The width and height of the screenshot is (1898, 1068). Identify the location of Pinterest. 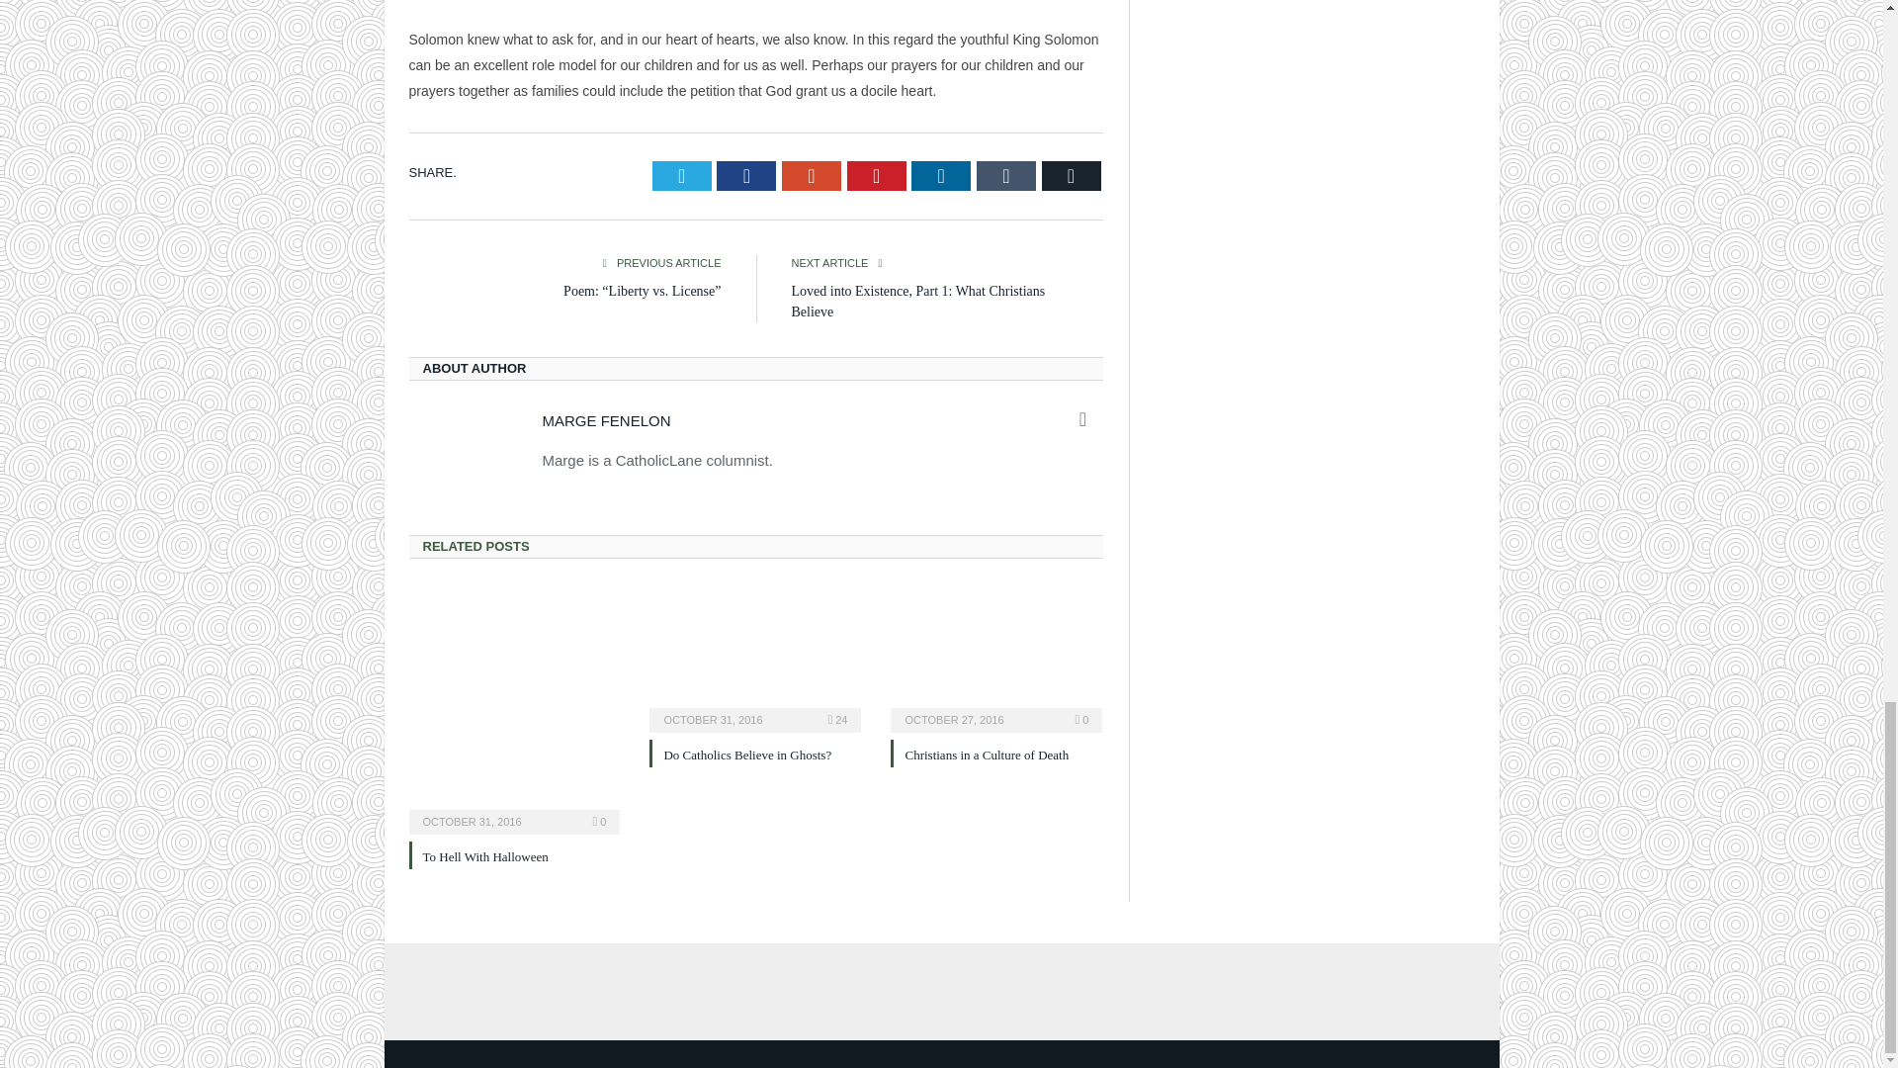
(876, 176).